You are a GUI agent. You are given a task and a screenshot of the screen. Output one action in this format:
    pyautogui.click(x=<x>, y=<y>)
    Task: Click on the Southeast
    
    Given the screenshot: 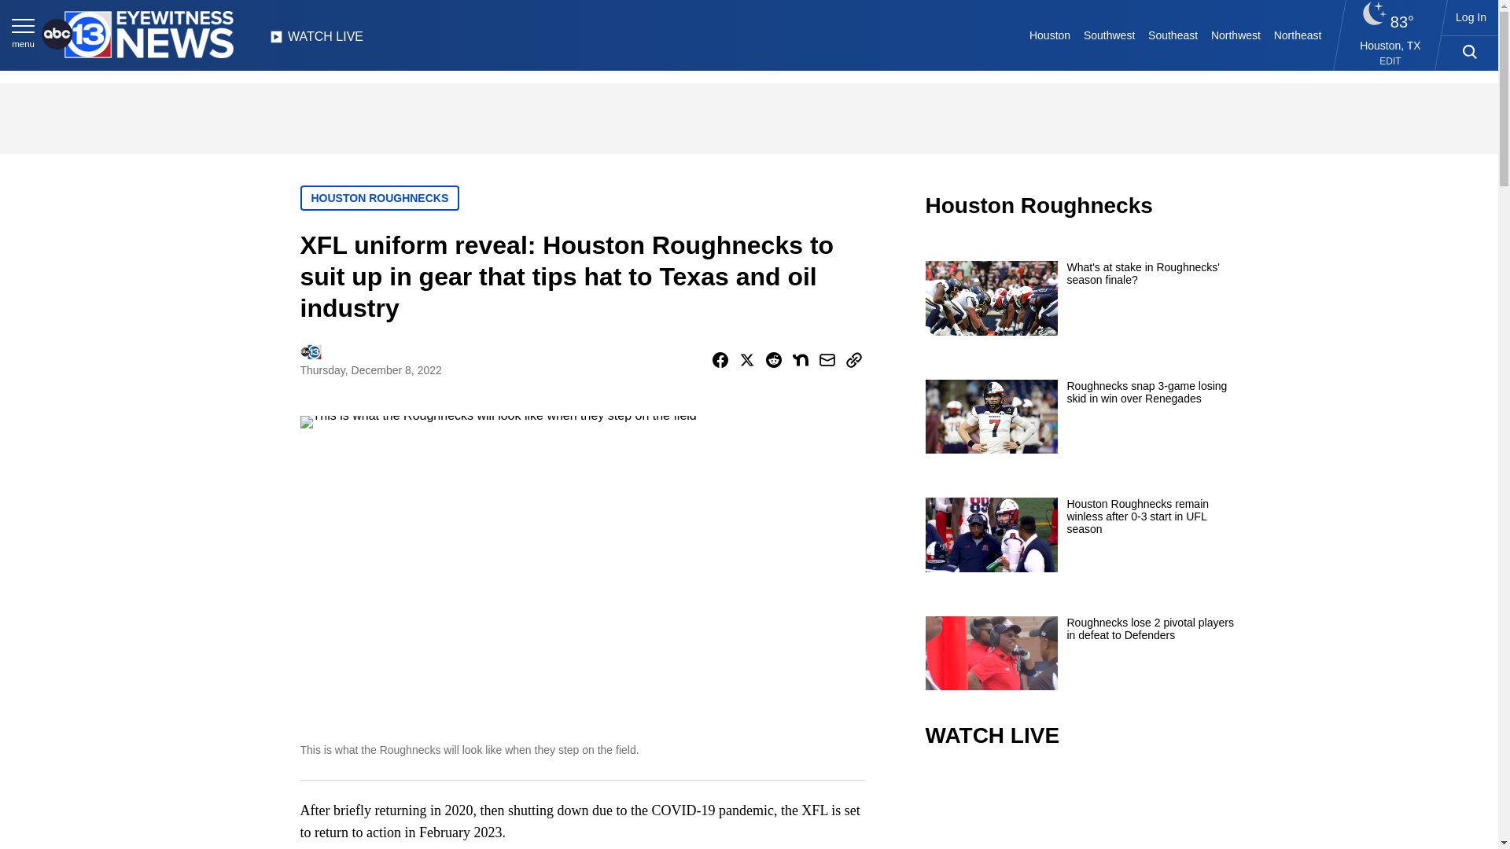 What is the action you would take?
    pyautogui.click(x=1173, y=35)
    